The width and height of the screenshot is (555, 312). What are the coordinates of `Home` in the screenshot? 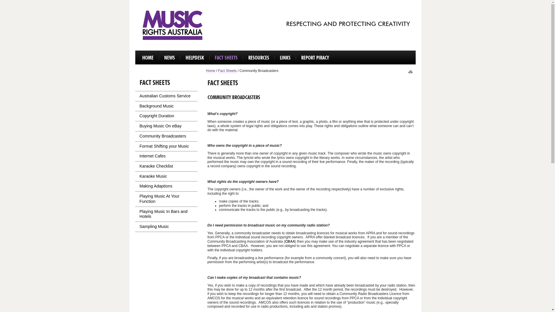 It's located at (210, 71).